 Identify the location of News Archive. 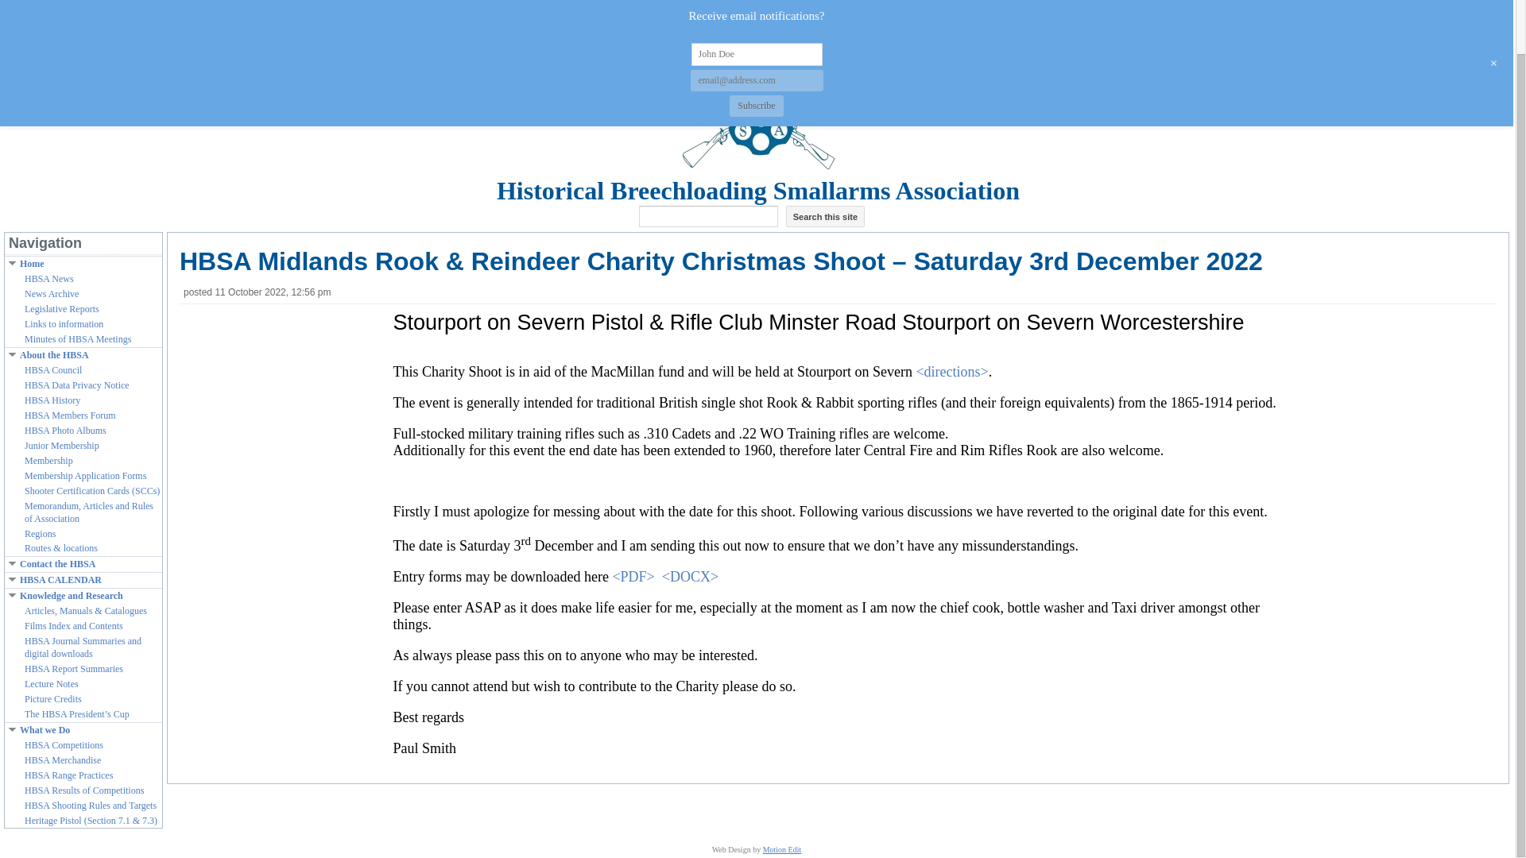
(92, 294).